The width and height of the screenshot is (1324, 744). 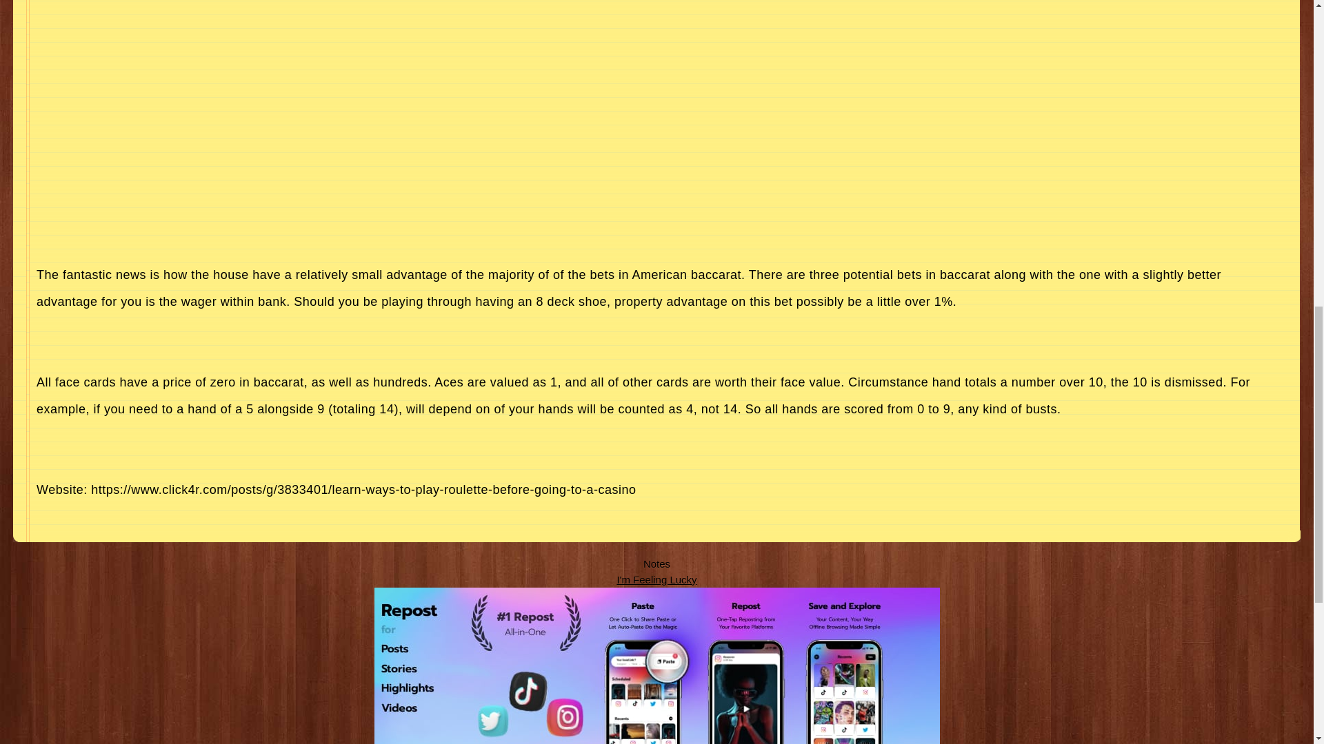 I want to click on Feeling Luck, so click(x=656, y=579).